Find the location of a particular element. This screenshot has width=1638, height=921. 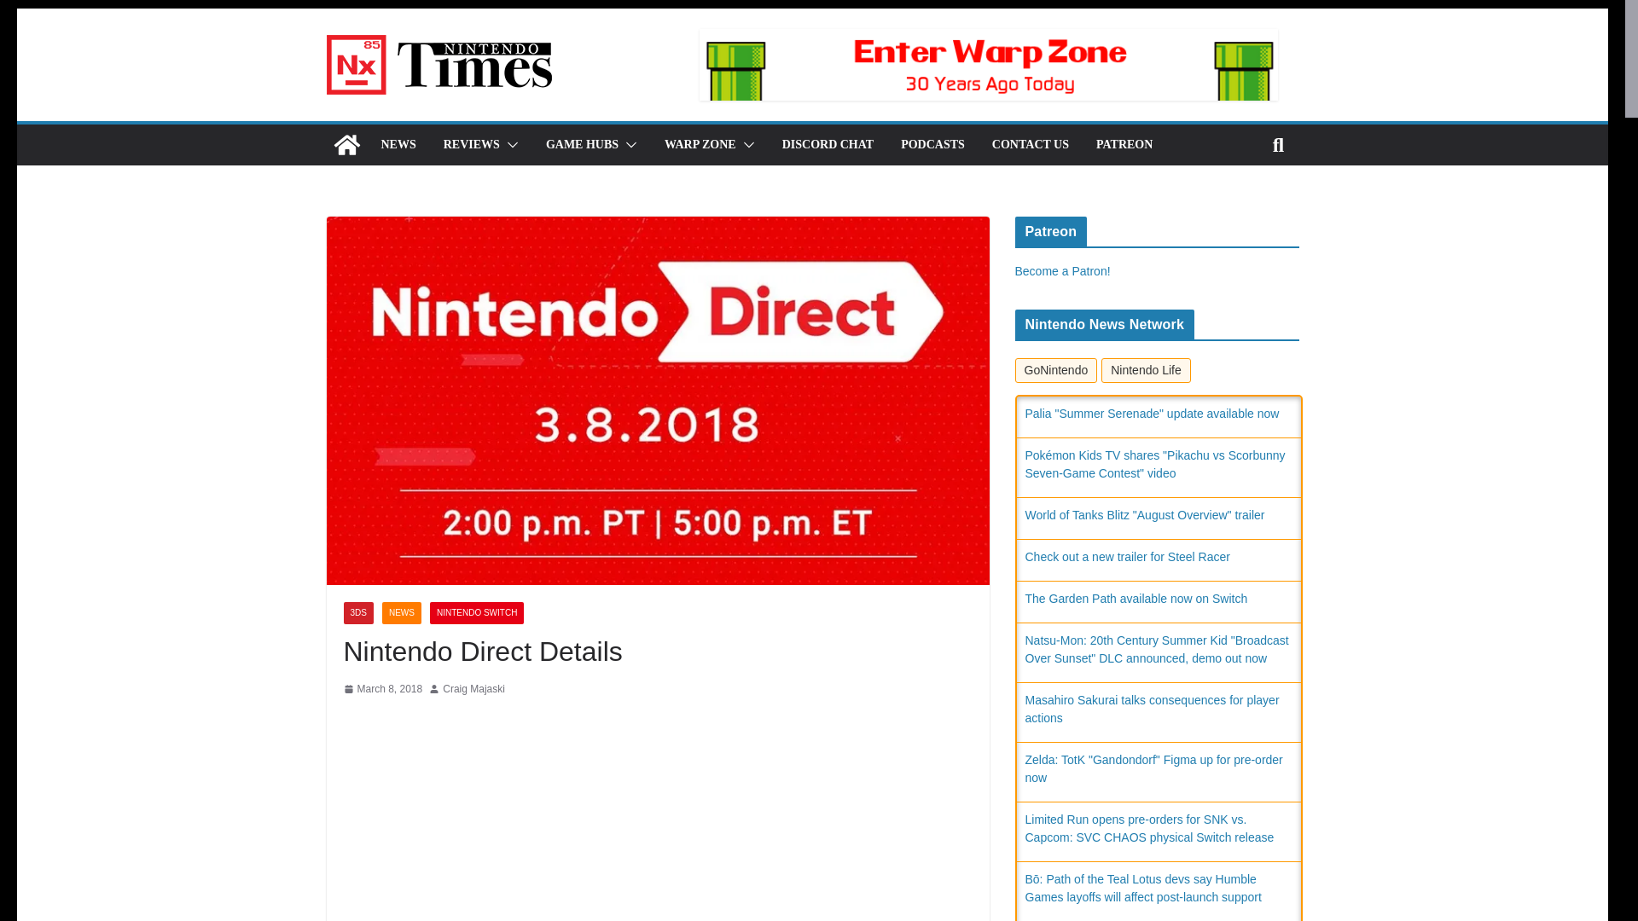

NEWS is located at coordinates (398, 144).